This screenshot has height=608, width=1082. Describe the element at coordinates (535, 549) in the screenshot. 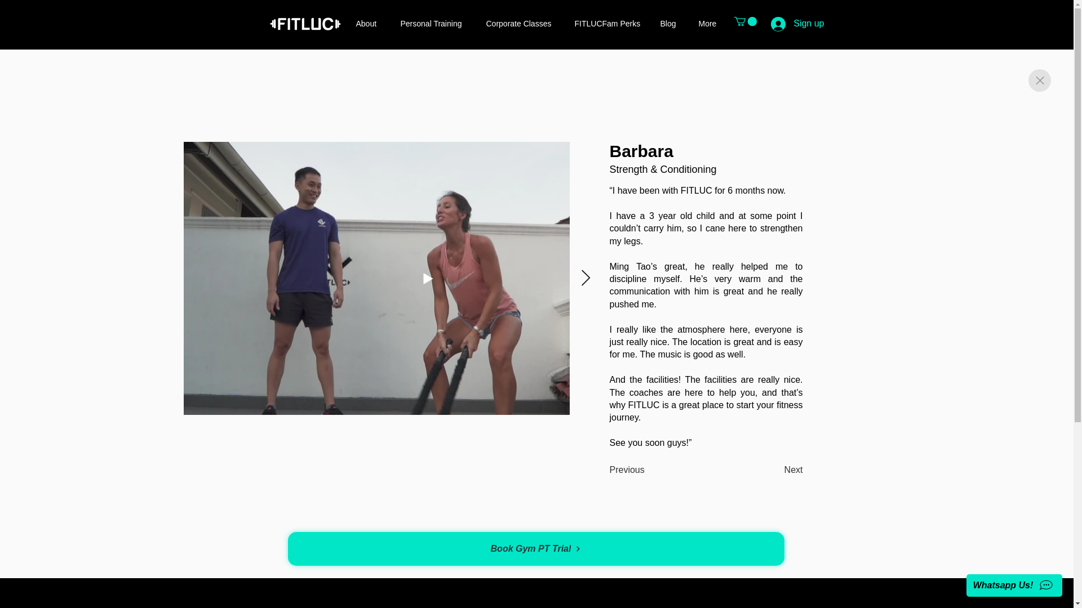

I see `Book Gym PT Trial` at that location.